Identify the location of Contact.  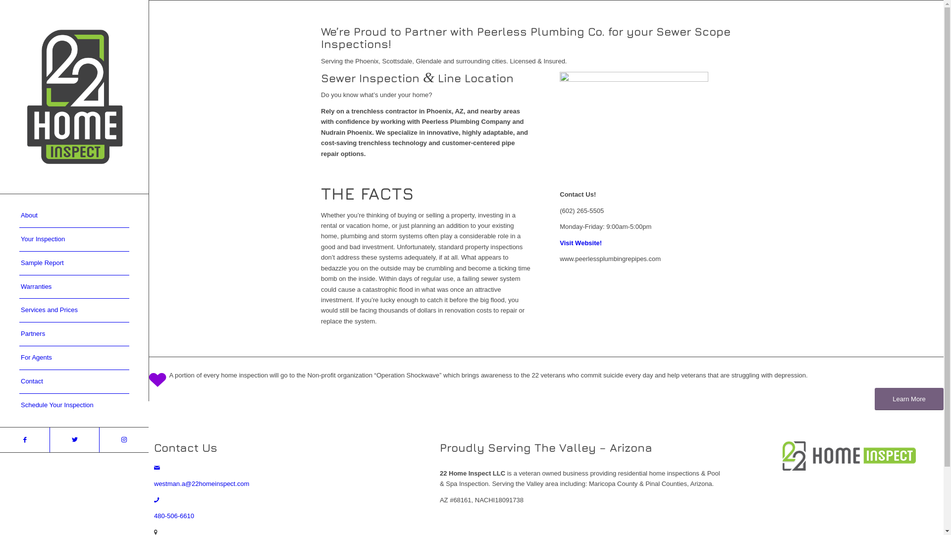
(74, 382).